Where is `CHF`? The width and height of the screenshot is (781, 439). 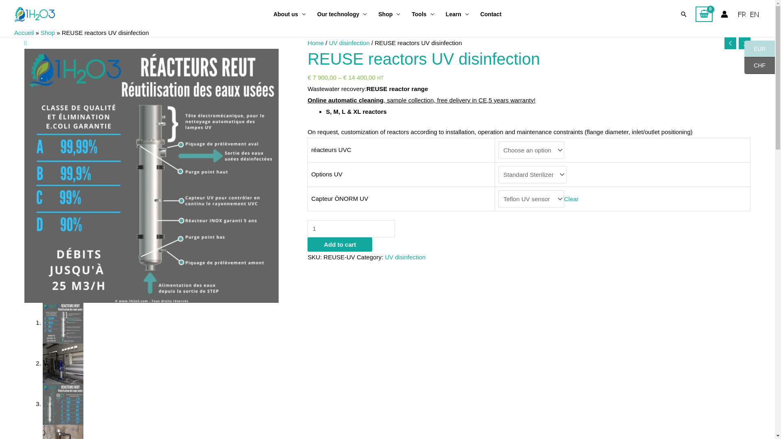
CHF is located at coordinates (760, 66).